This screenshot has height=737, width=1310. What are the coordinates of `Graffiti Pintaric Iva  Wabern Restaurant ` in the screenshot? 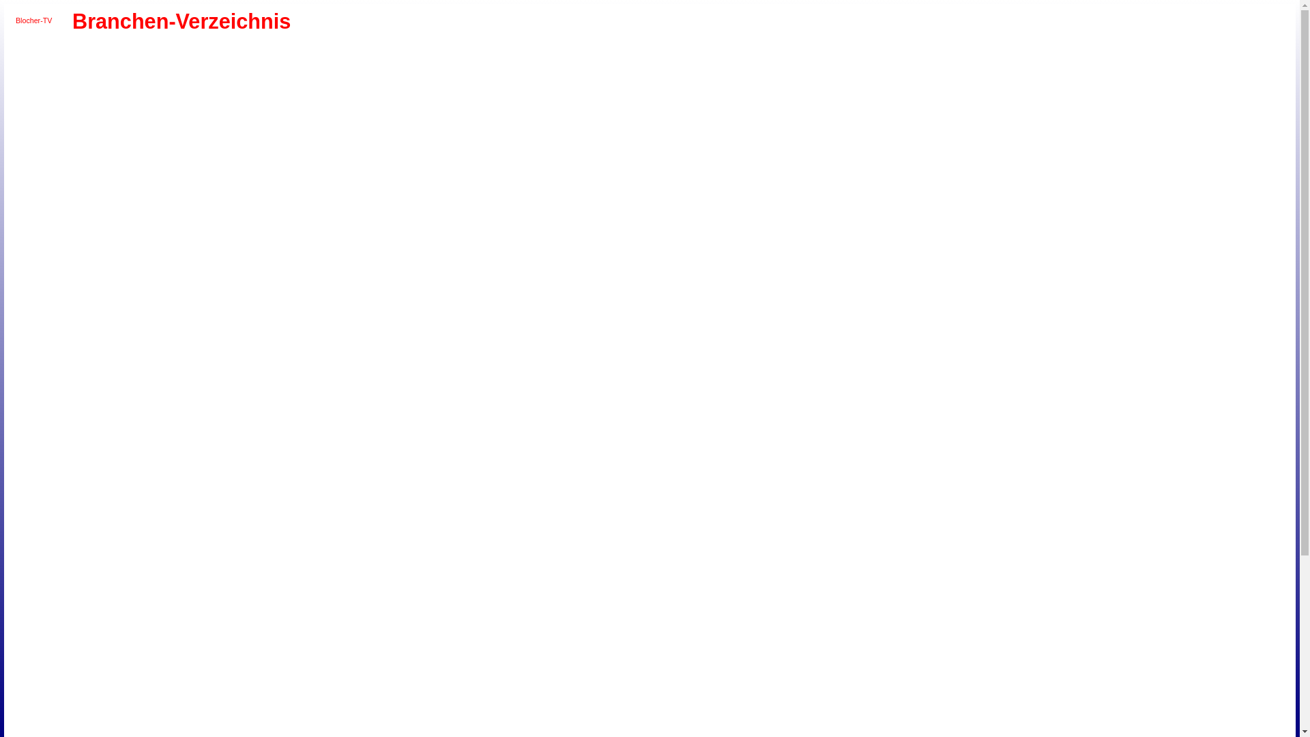 It's located at (175, 117).